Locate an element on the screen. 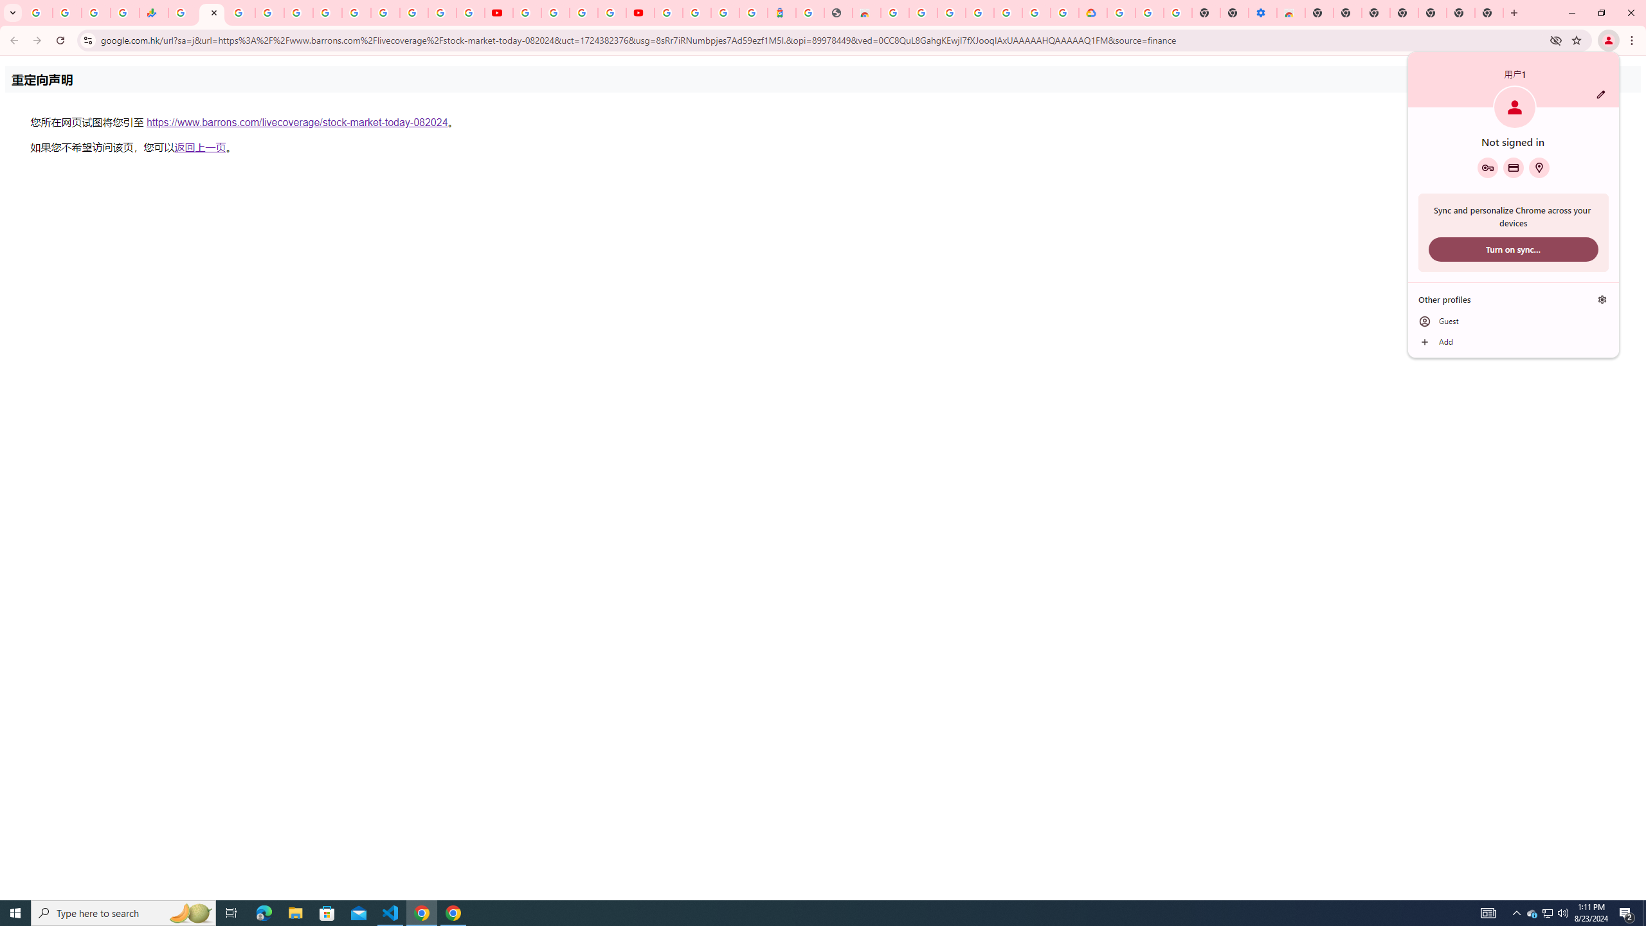 The image size is (1646, 926). New Tab is located at coordinates (1319, 13).